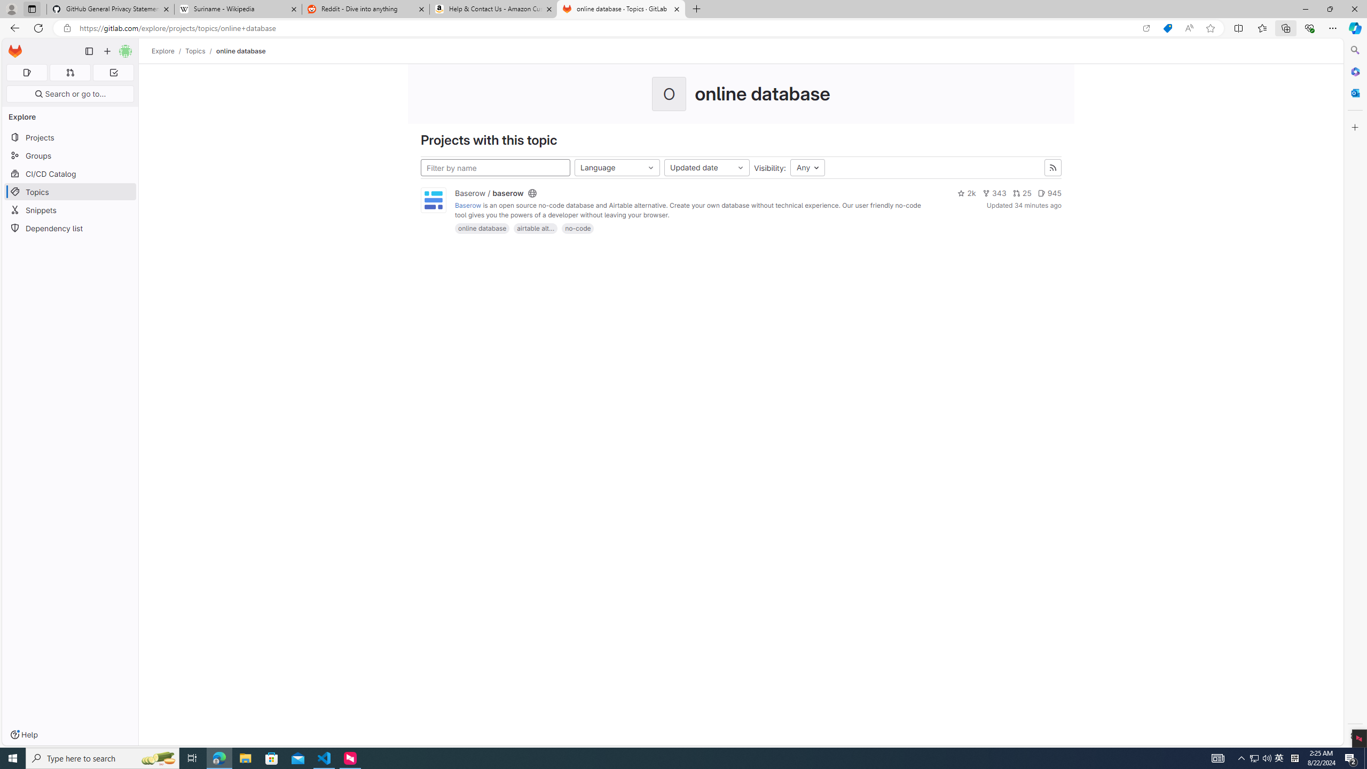 Image resolution: width=1367 pixels, height=769 pixels. Describe the element at coordinates (1050, 193) in the screenshot. I see `945` at that location.